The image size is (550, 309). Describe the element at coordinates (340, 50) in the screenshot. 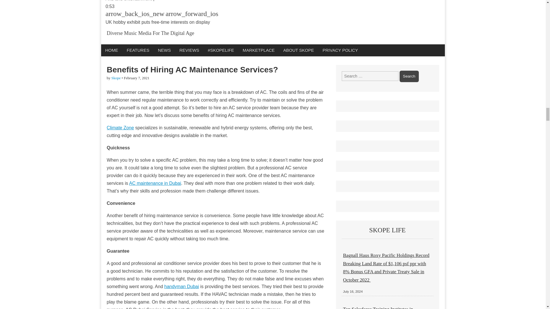

I see `PRIVACY POLICY` at that location.